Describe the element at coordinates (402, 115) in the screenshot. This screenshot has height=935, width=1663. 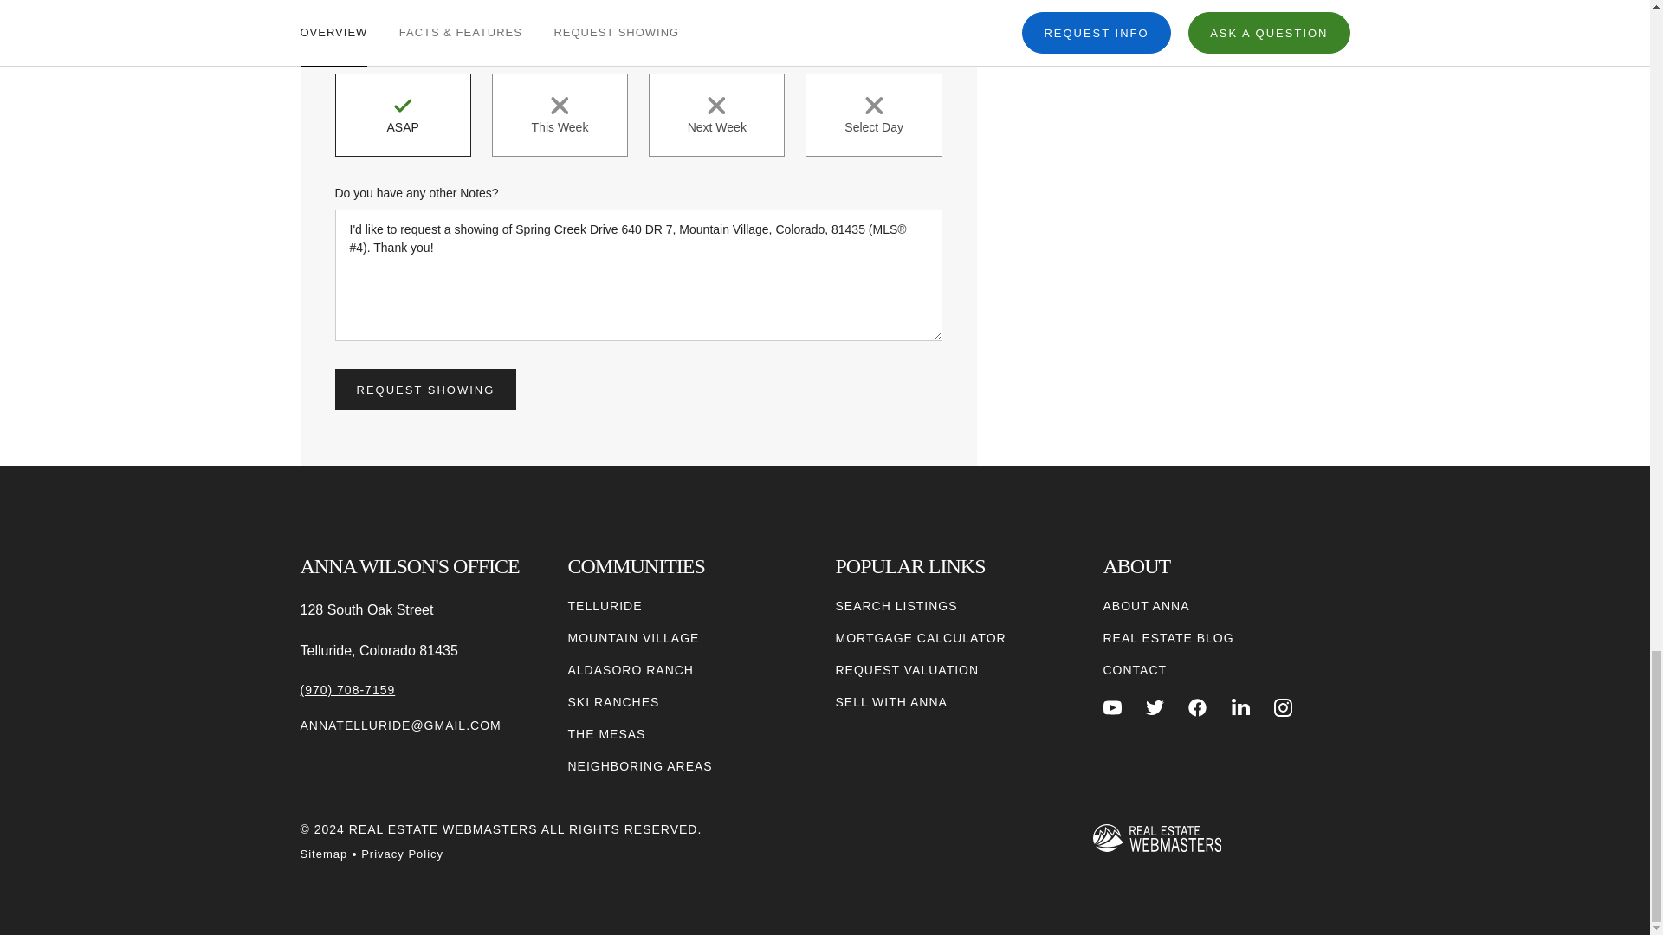
I see `ASAP` at that location.